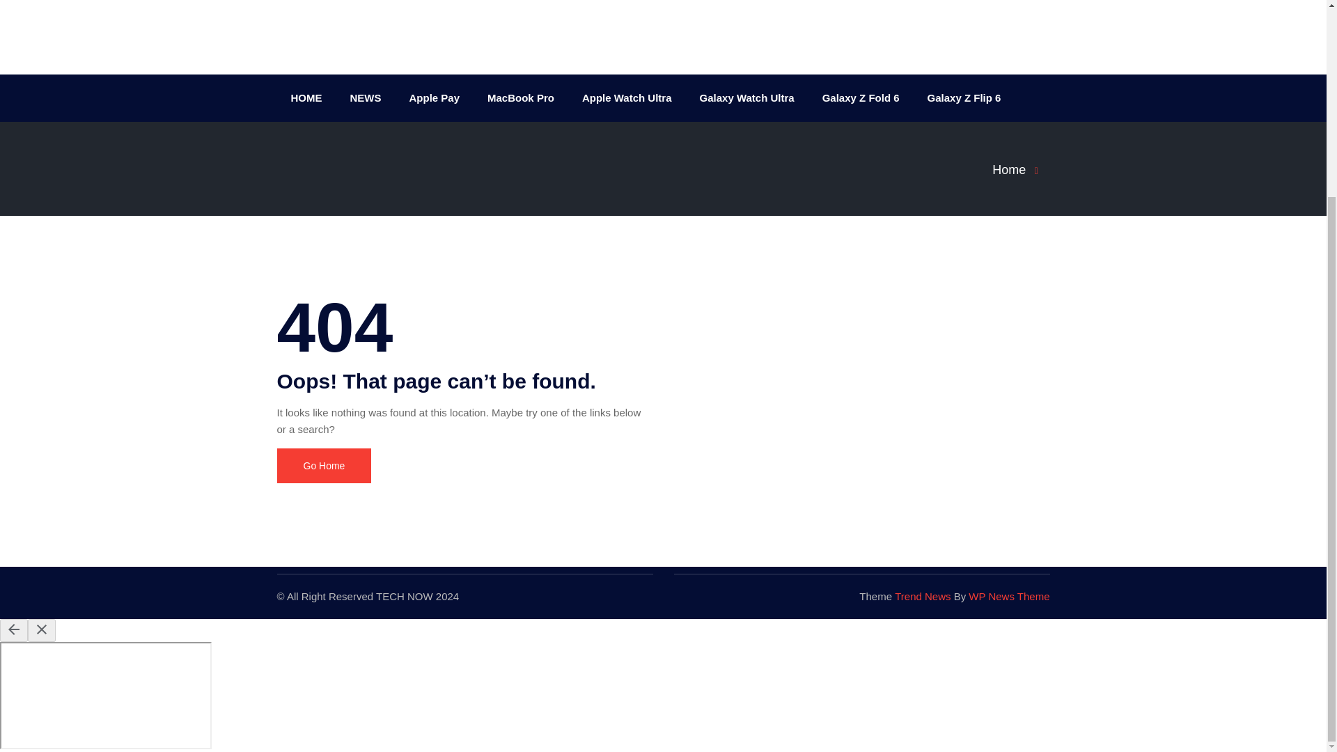 Image resolution: width=1337 pixels, height=752 pixels. Describe the element at coordinates (435, 97) in the screenshot. I see `Apple Pay` at that location.